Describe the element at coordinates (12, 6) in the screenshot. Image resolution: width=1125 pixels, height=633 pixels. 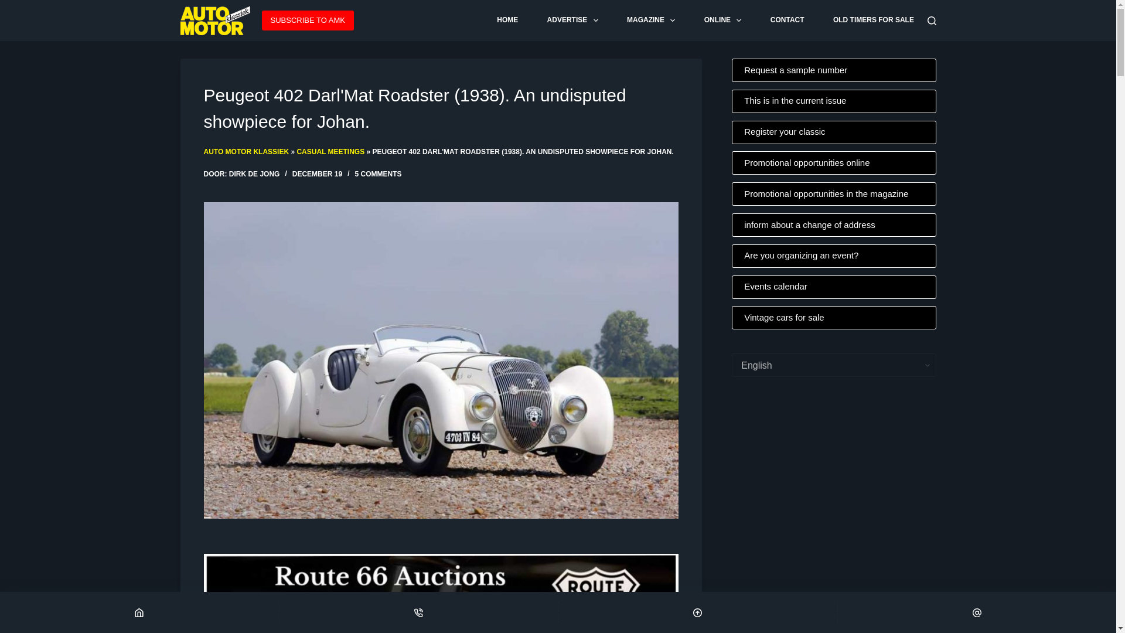
I see `Go to the content` at that location.